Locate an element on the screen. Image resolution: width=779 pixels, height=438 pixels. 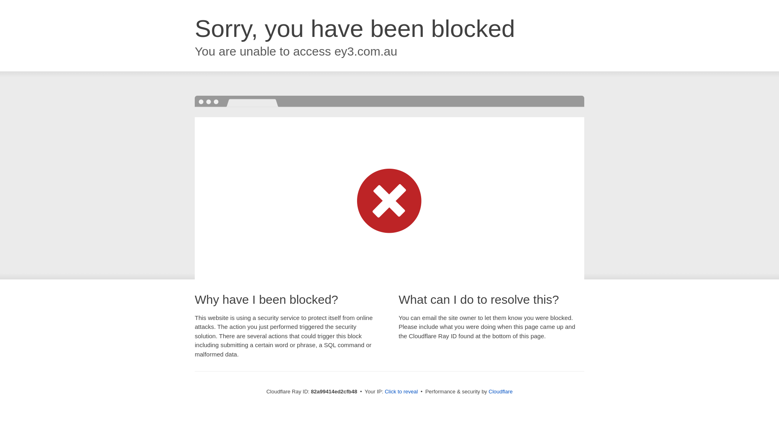
Click to reveal is located at coordinates (401, 392).